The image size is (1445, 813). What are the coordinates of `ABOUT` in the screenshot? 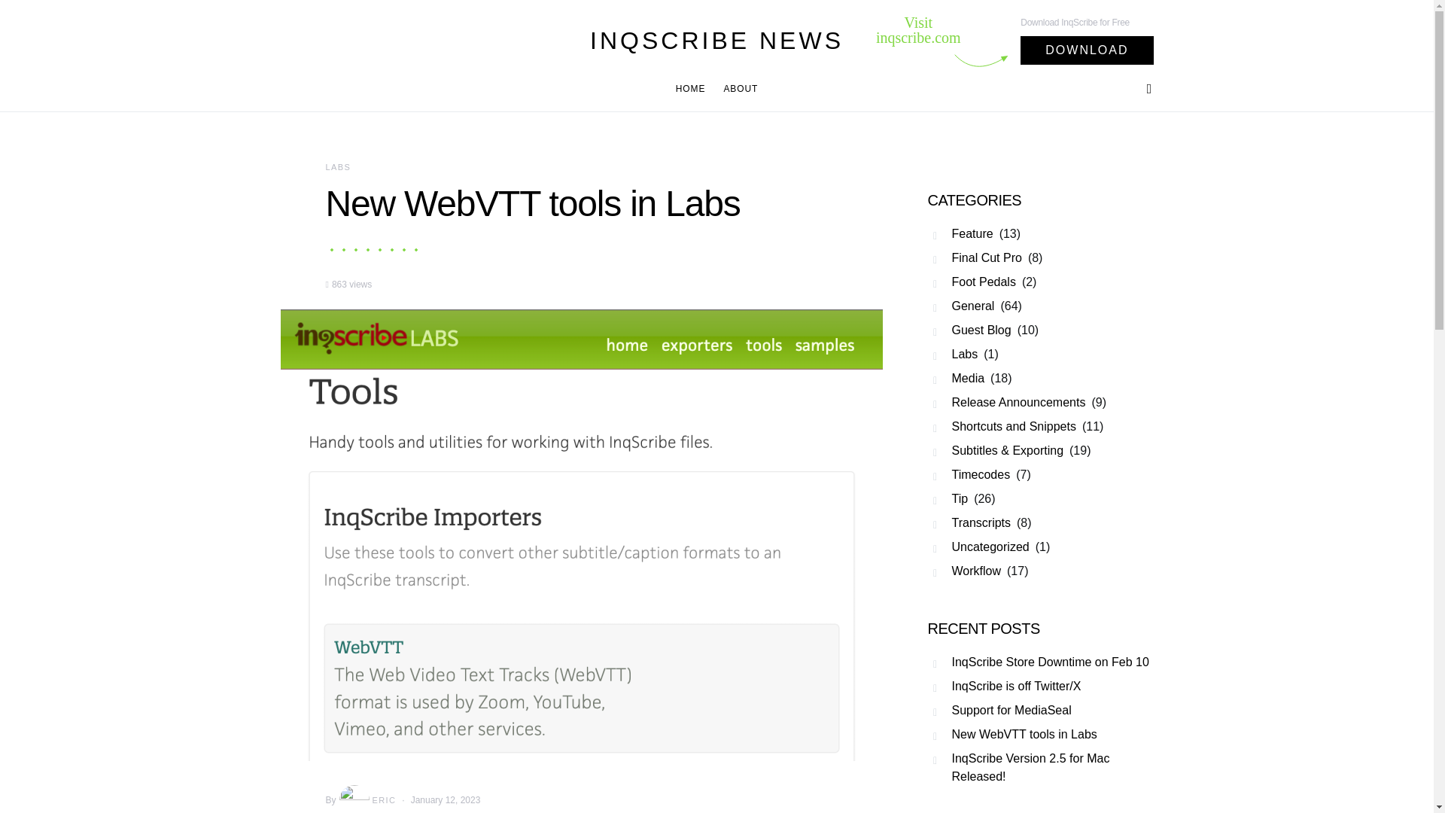 It's located at (735, 88).